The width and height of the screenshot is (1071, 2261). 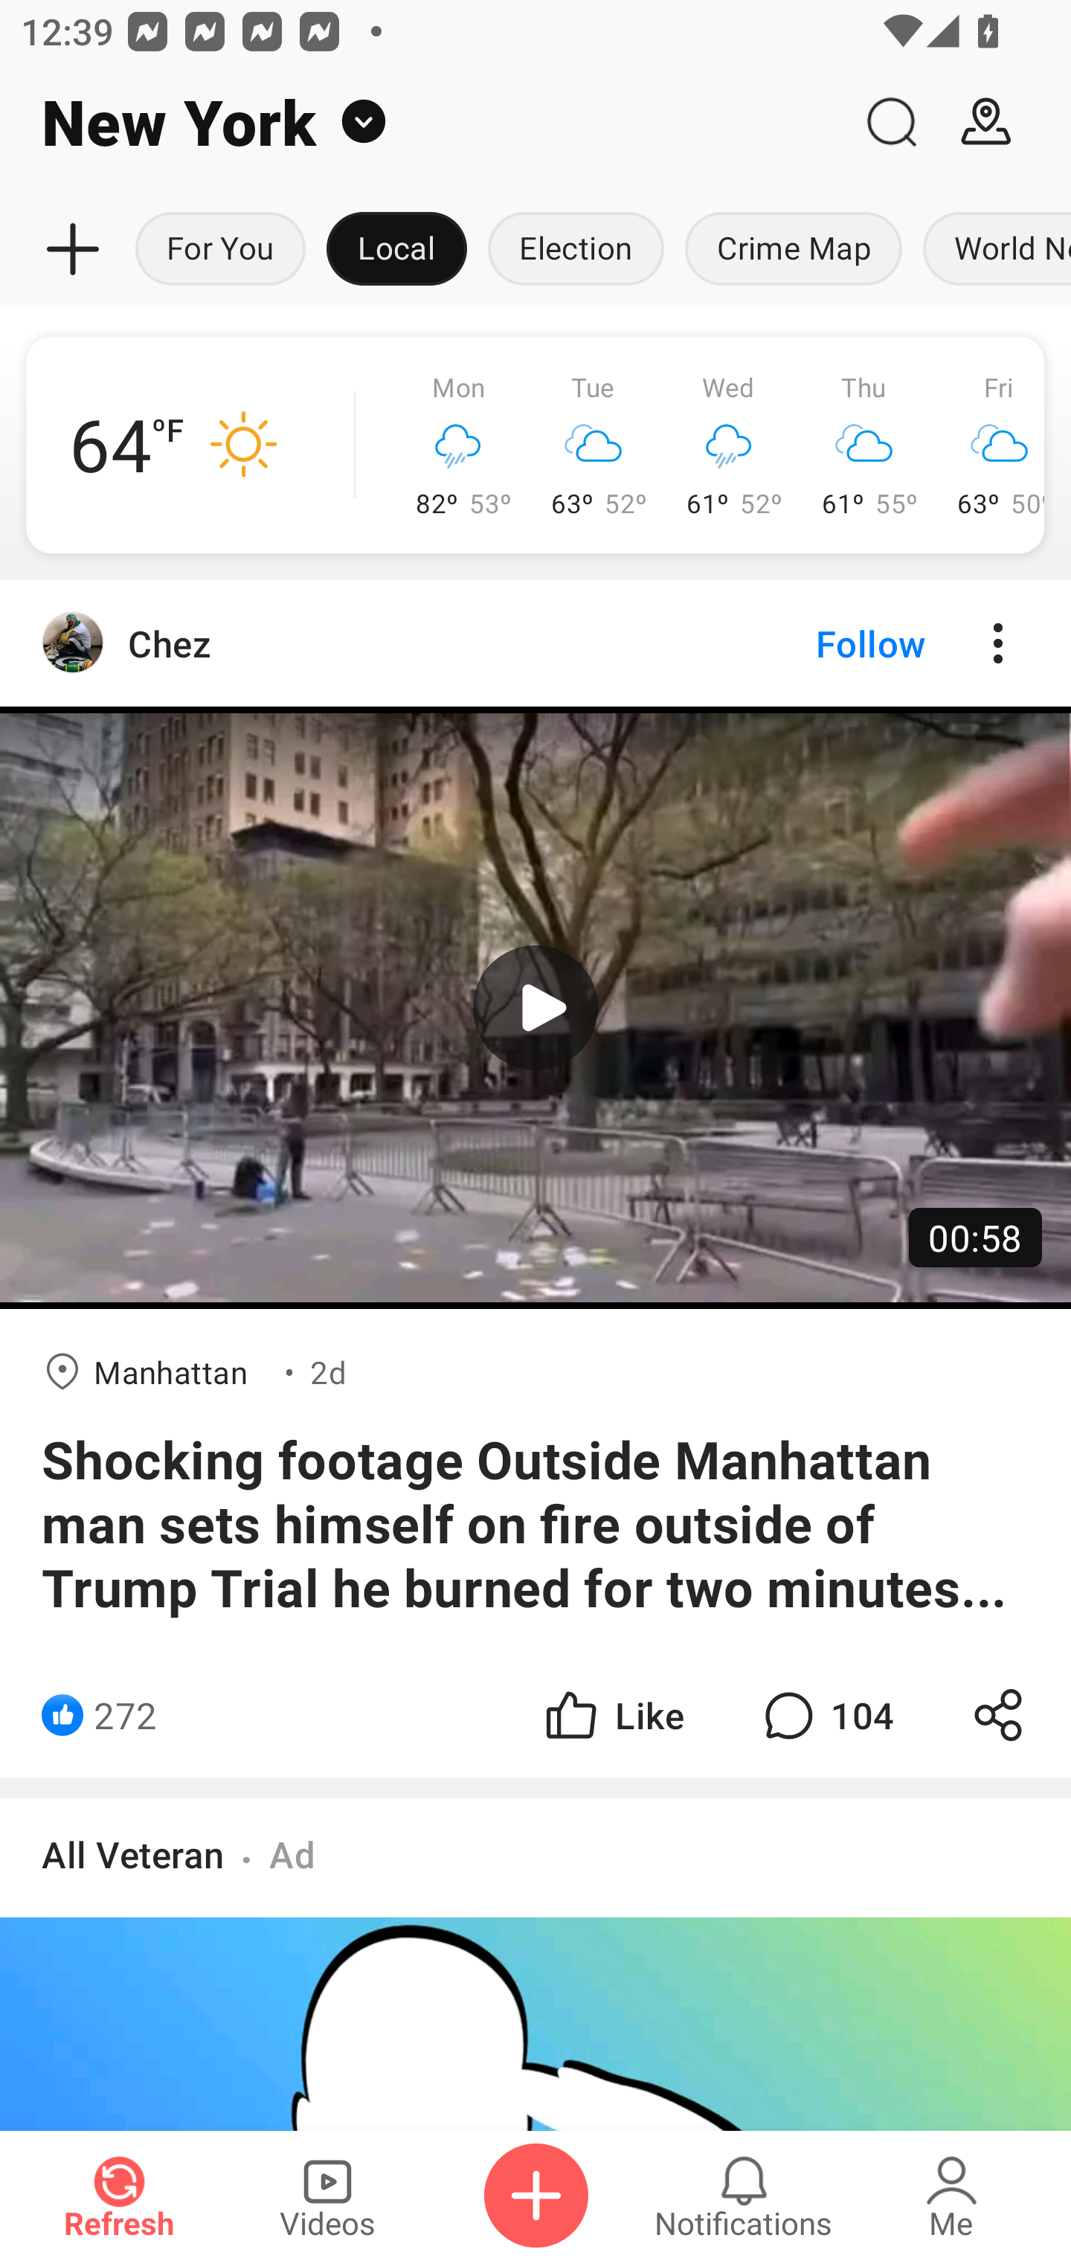 I want to click on Wed 61º 52º, so click(x=729, y=444).